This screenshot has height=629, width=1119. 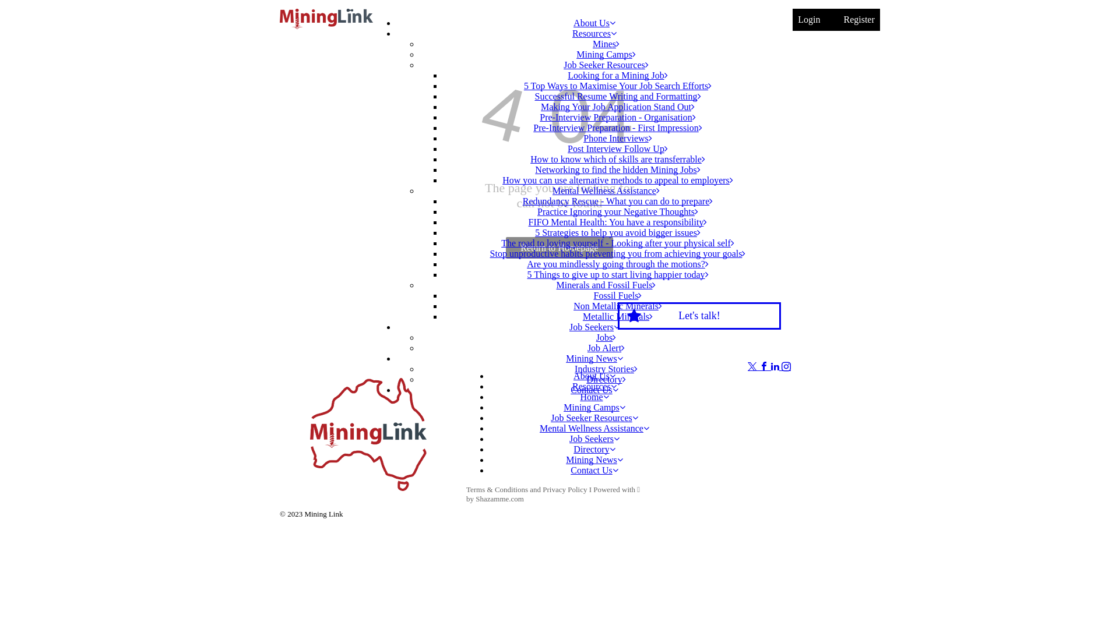 I want to click on Home, so click(x=594, y=397).